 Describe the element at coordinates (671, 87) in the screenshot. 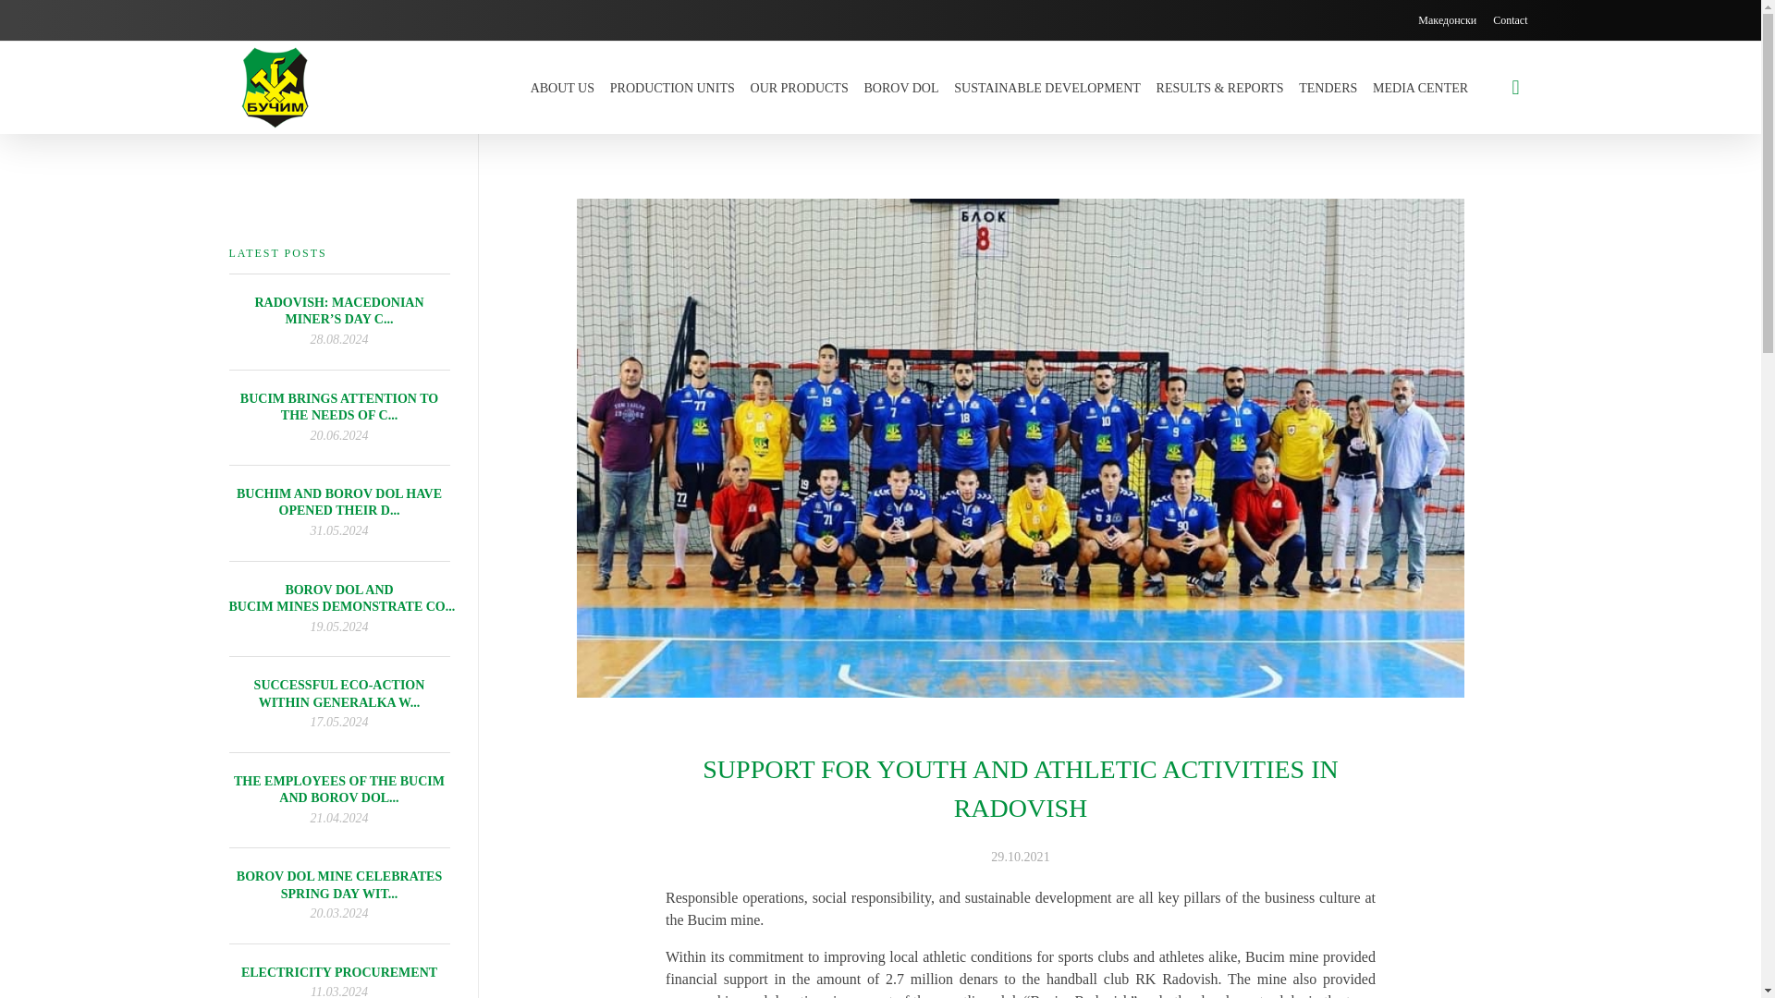

I see `PRODUCTION UNITS` at that location.